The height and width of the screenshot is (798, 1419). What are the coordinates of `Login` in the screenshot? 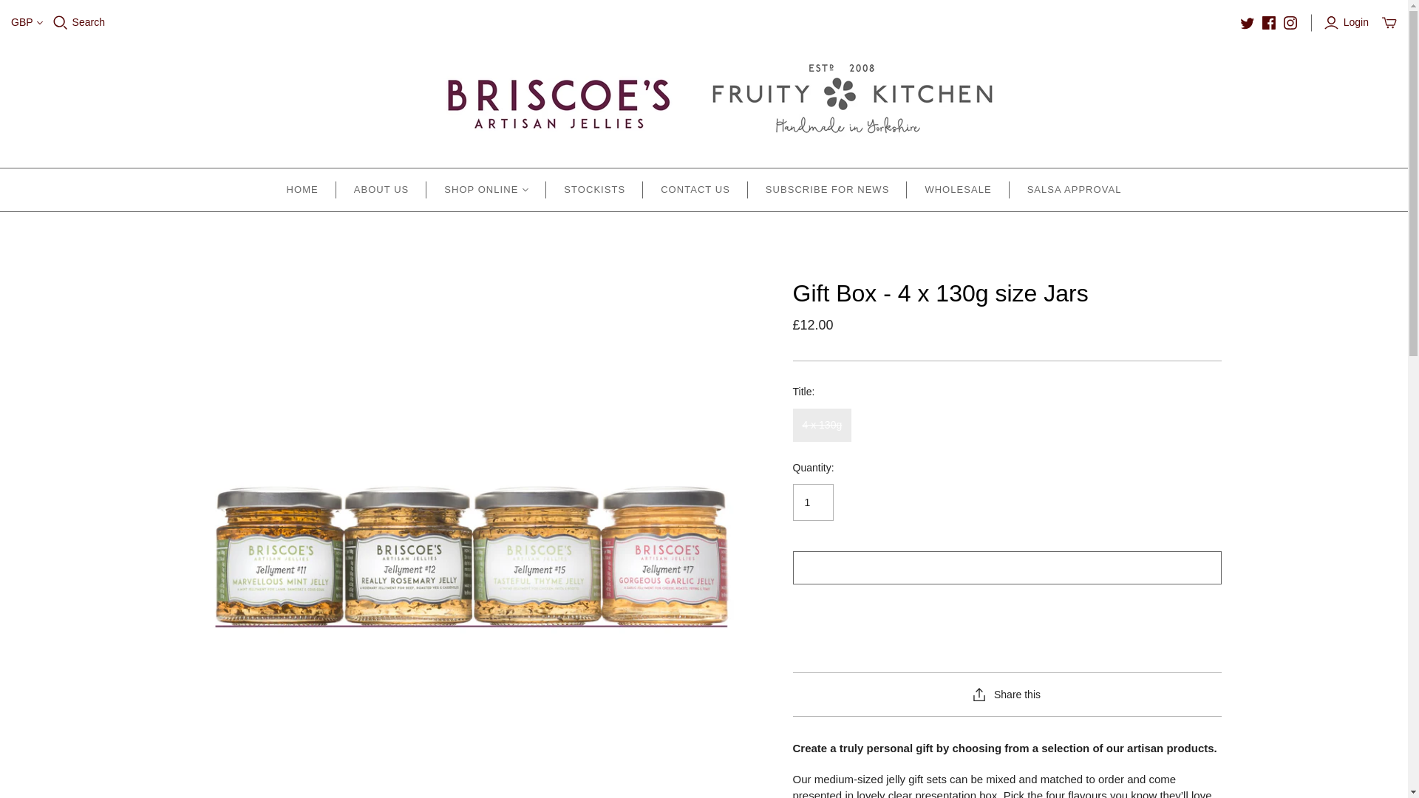 It's located at (1348, 22).